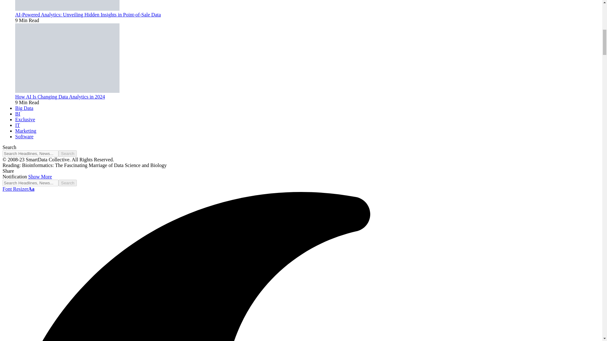 The image size is (607, 341). Describe the element at coordinates (18, 114) in the screenshot. I see `Business Intelligence` at that location.